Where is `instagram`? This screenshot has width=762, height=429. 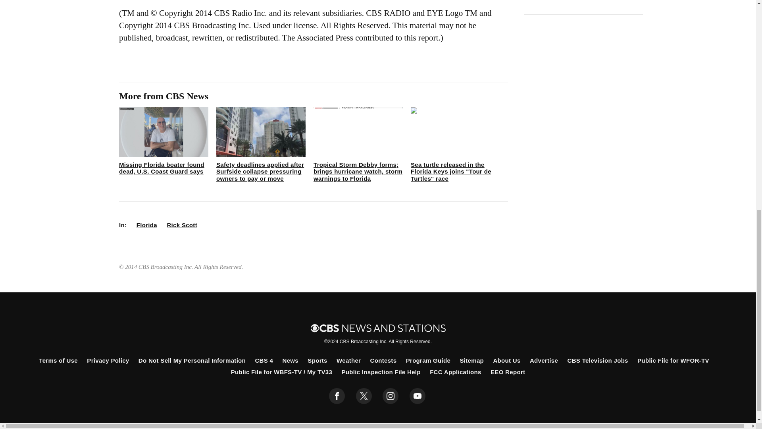
instagram is located at coordinates (391, 396).